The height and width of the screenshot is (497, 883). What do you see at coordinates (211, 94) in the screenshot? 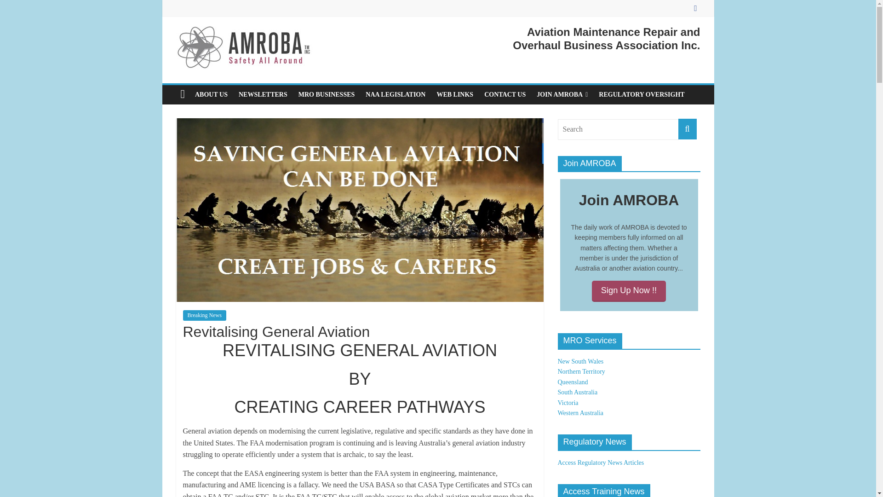
I see `ABOUT US` at bounding box center [211, 94].